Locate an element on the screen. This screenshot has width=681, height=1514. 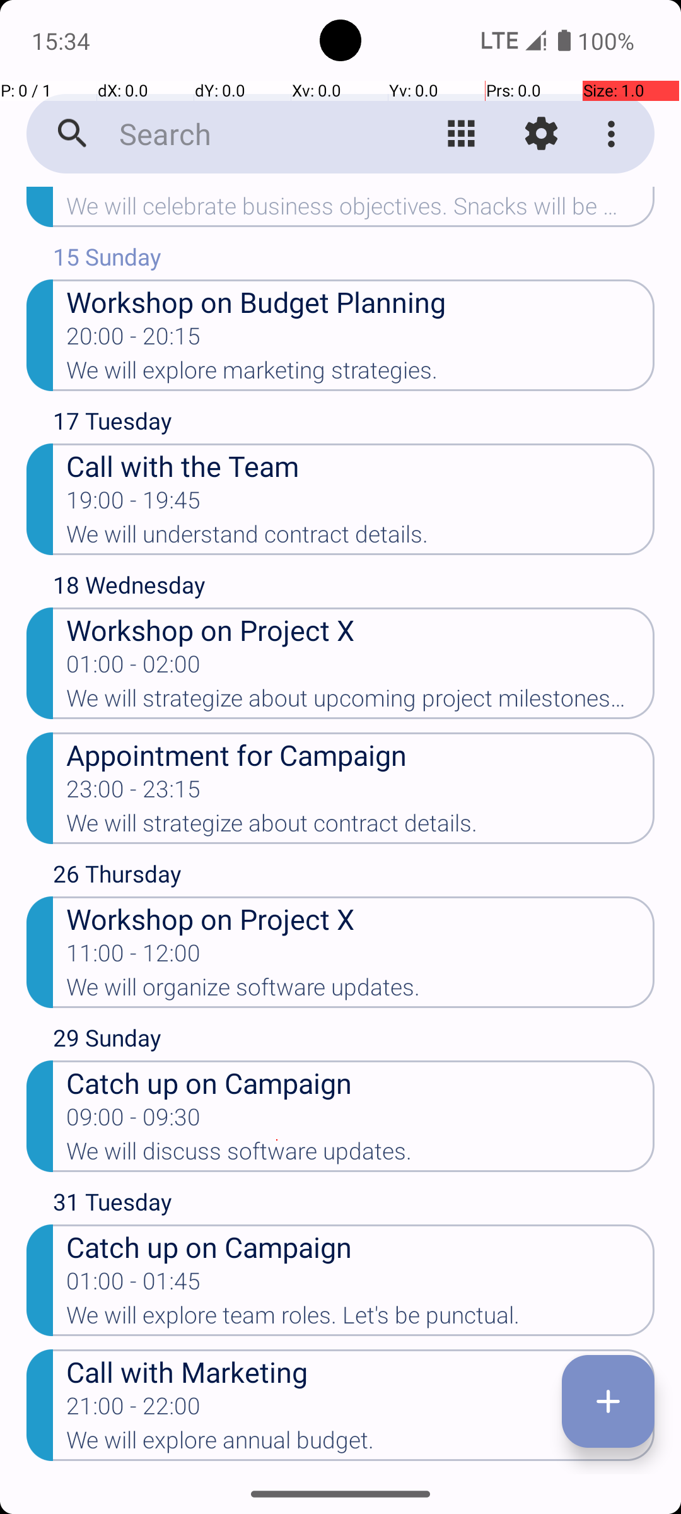
01:00 - 02:00 is located at coordinates (134, 668).